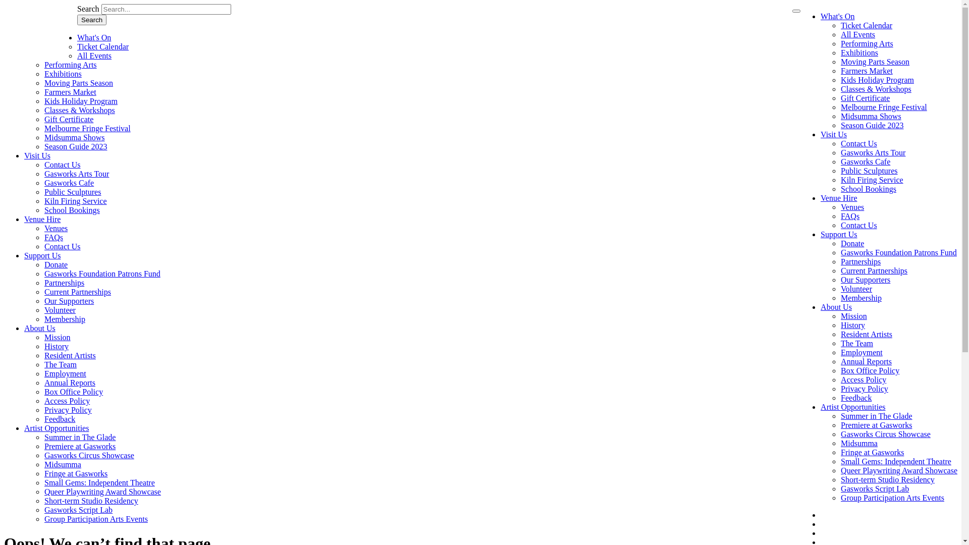 The height and width of the screenshot is (545, 969). I want to click on Access Policy, so click(864, 379).